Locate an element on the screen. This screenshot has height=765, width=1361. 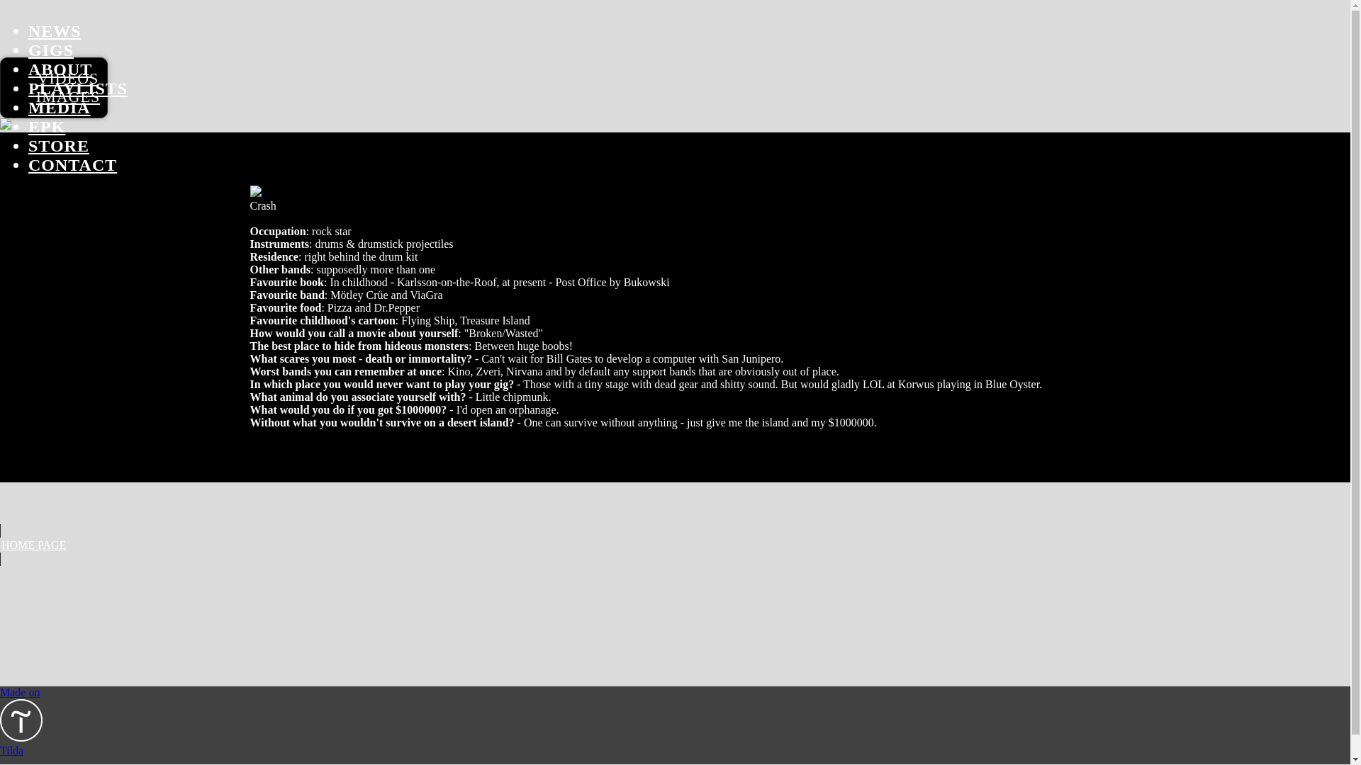
IMAGES is located at coordinates (68, 96).